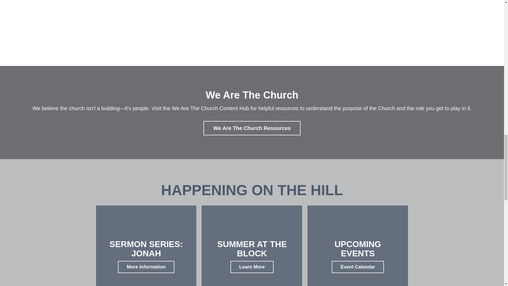 The height and width of the screenshot is (286, 508). Describe the element at coordinates (252, 267) in the screenshot. I see `Summer at The Block` at that location.